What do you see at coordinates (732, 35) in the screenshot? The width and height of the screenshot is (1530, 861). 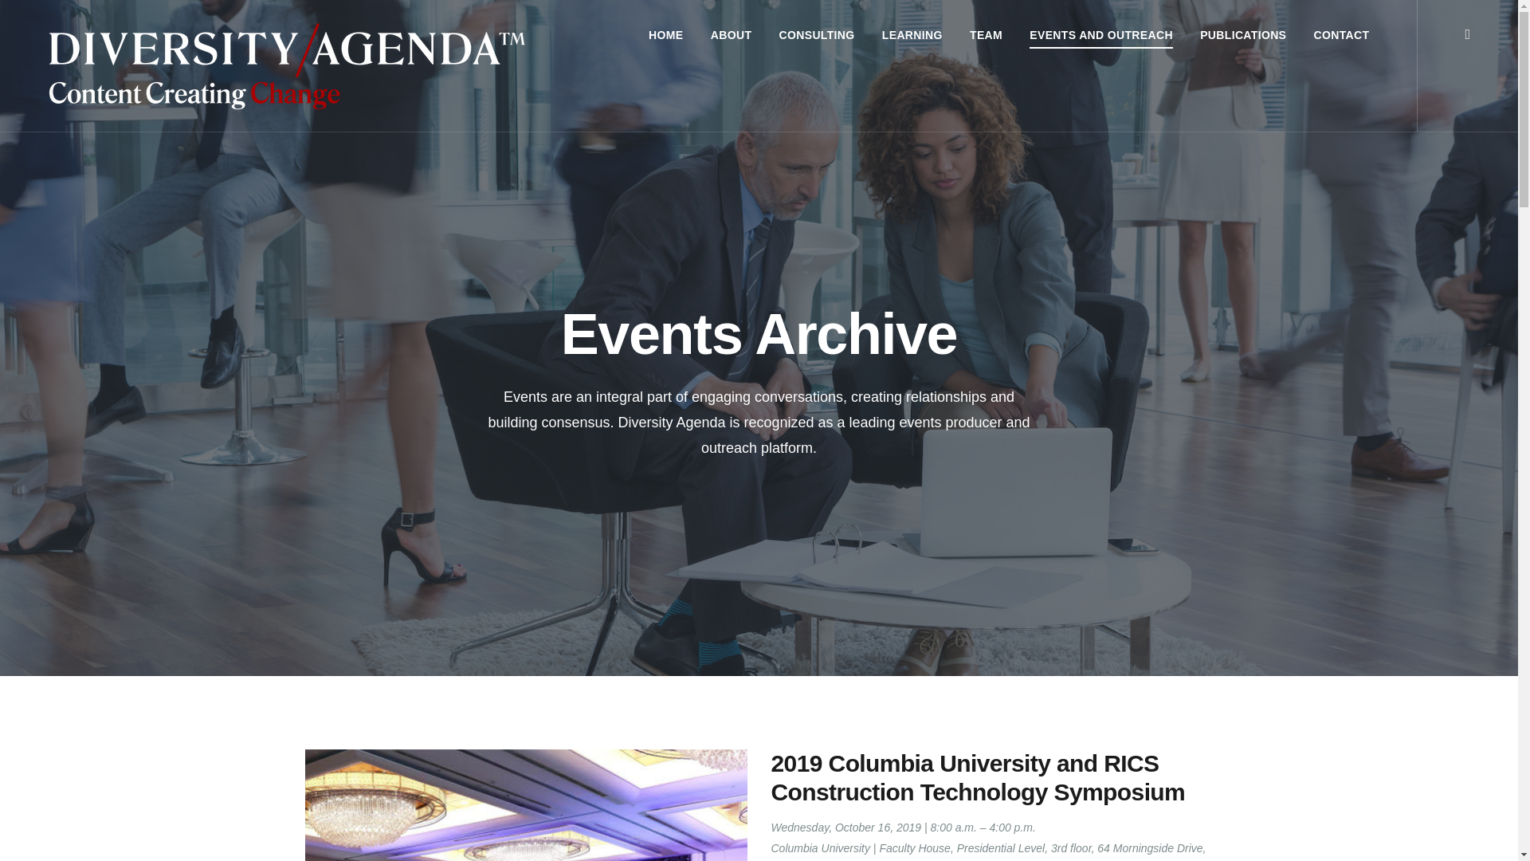 I see `ABOUT` at bounding box center [732, 35].